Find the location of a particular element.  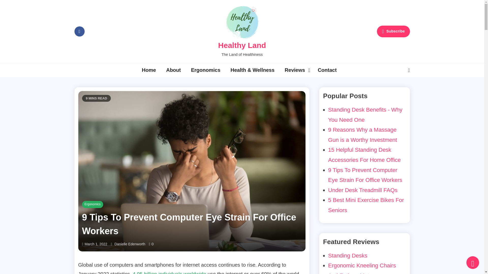

Contact is located at coordinates (327, 70).